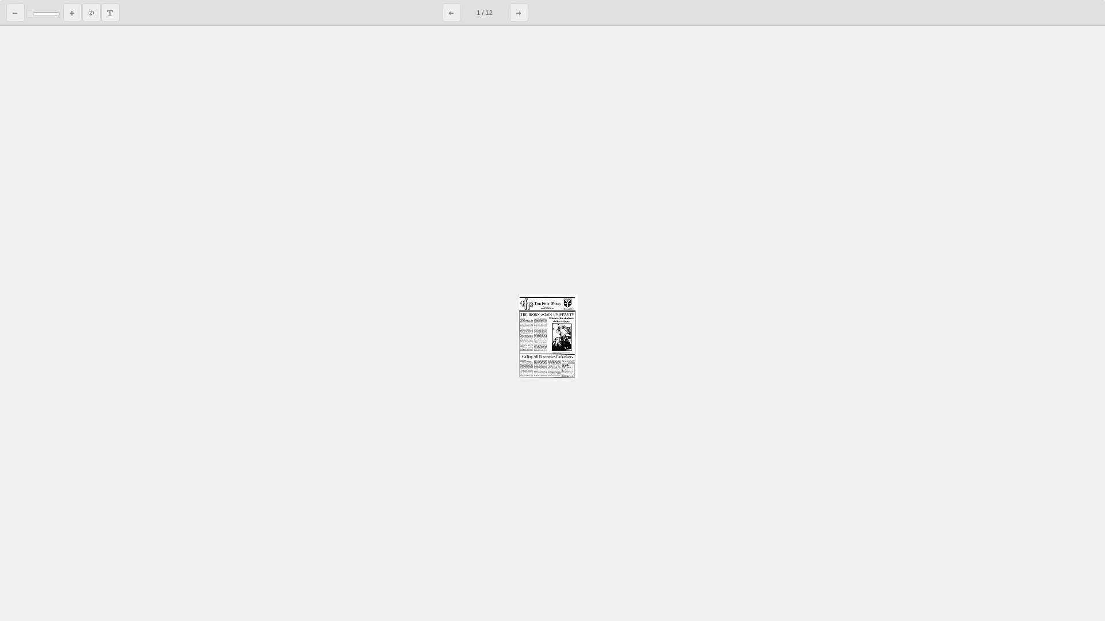  I want to click on Zoom out, so click(16, 13).